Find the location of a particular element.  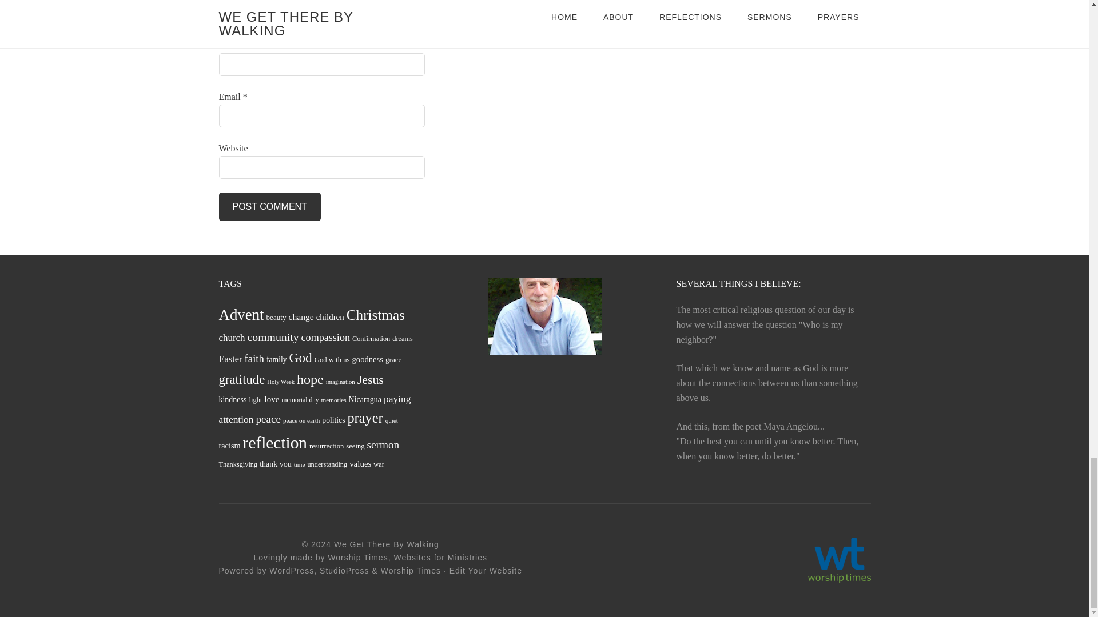

Confirmation is located at coordinates (371, 339).